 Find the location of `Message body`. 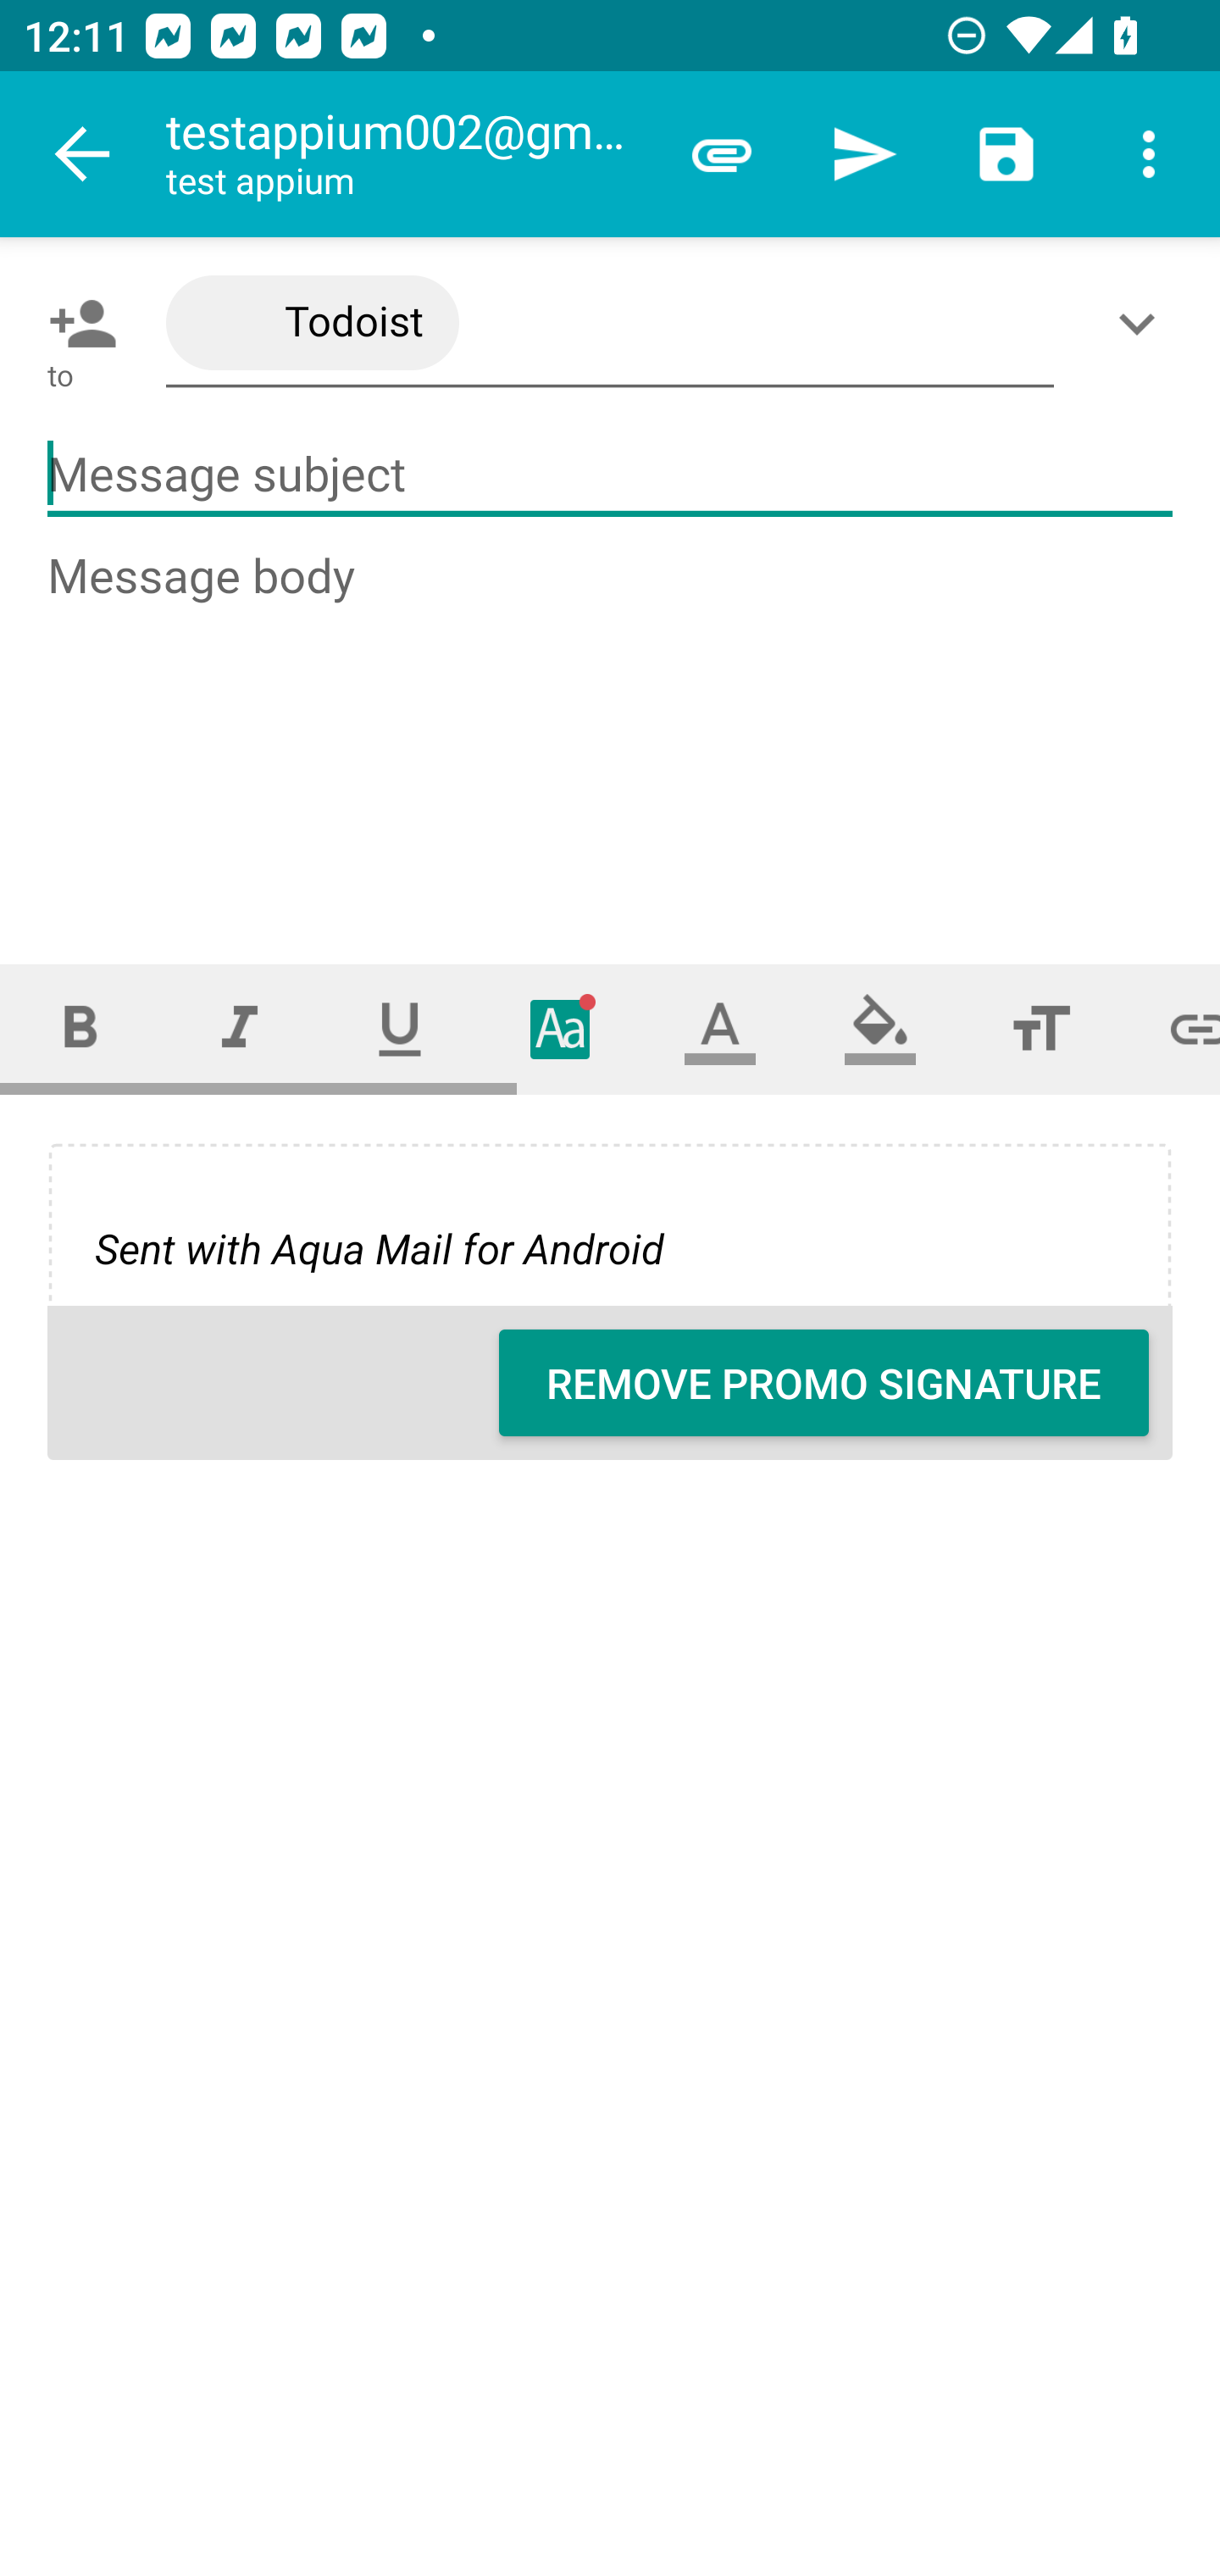

Message body is located at coordinates (612, 727).